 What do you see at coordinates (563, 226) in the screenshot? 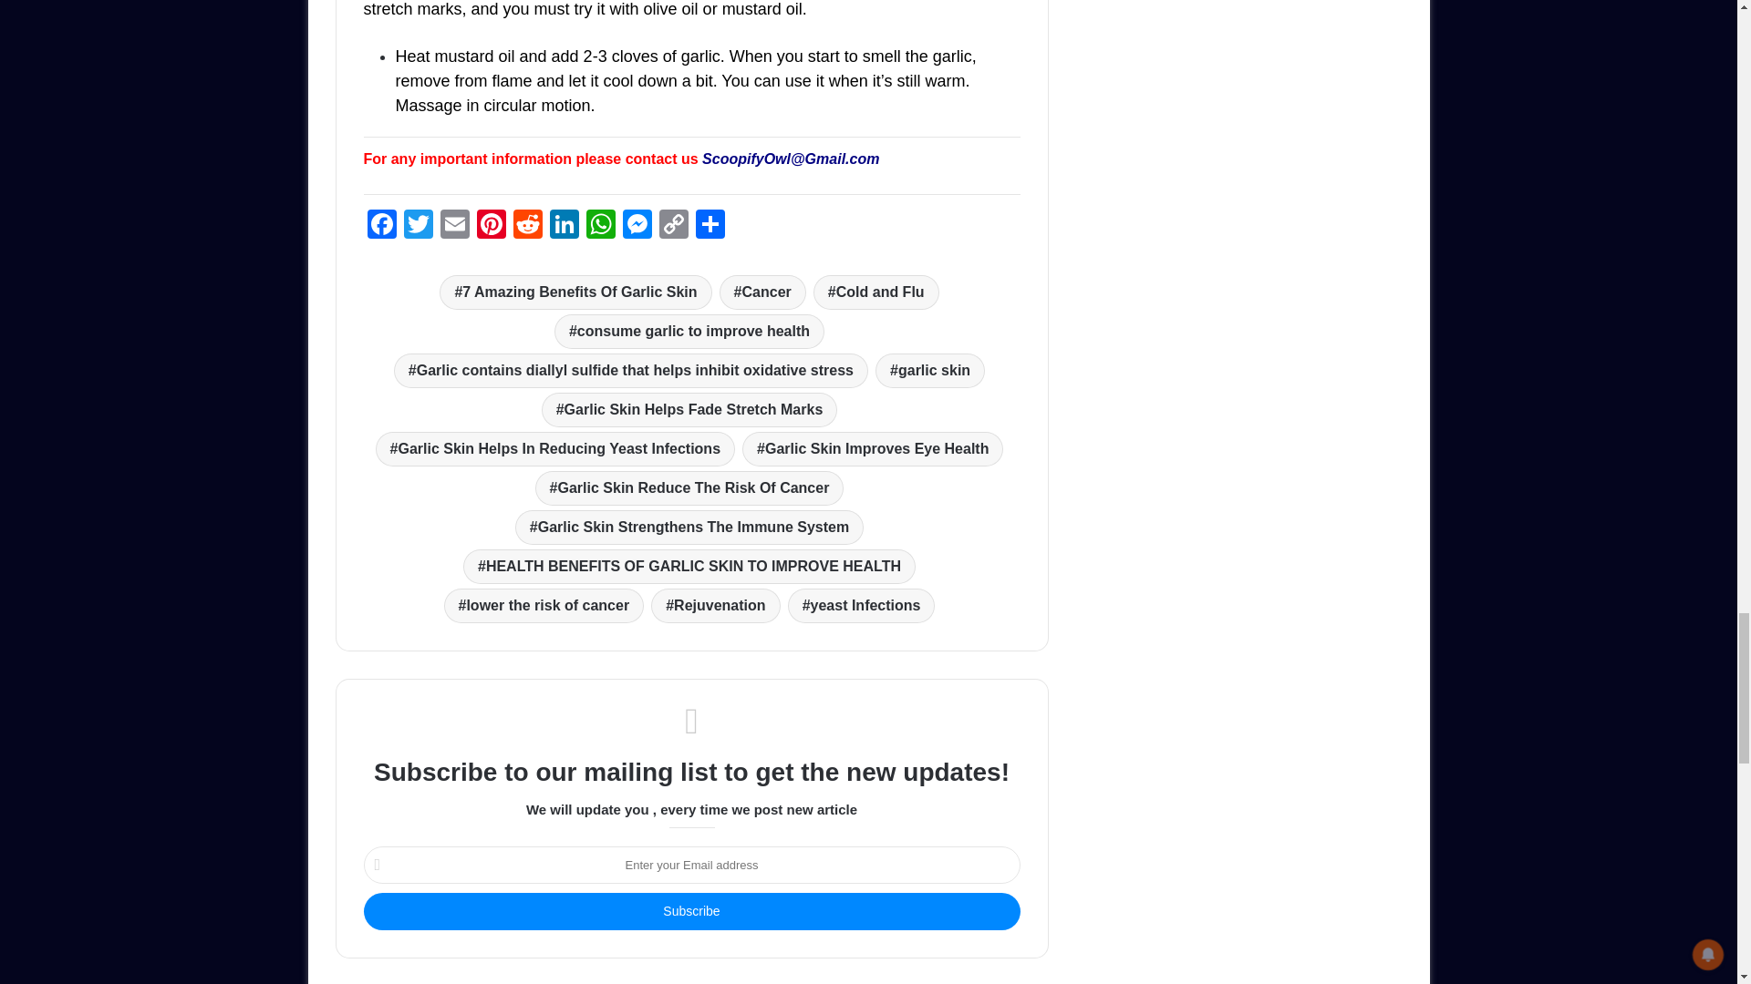
I see `LinkedIn` at bounding box center [563, 226].